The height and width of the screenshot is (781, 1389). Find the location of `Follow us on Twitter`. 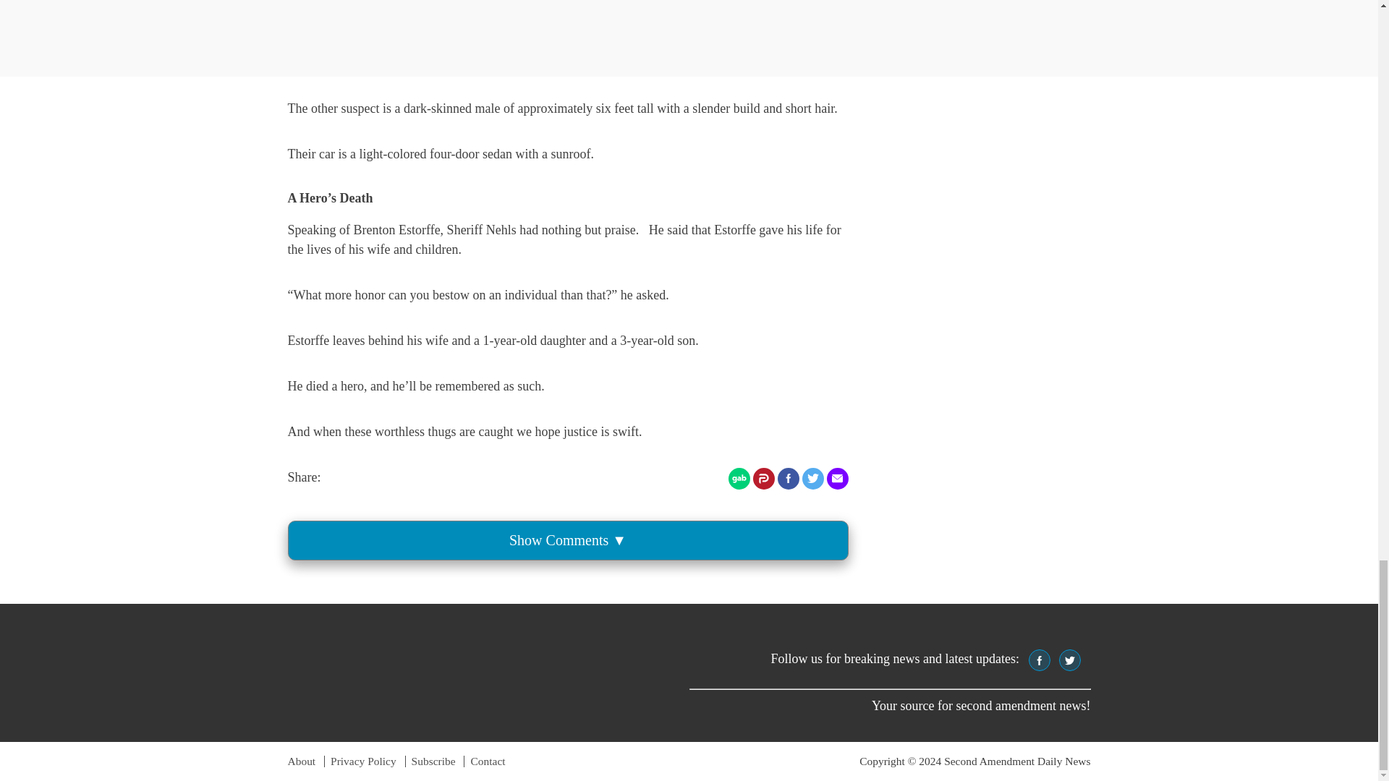

Follow us on Twitter is located at coordinates (1069, 660).